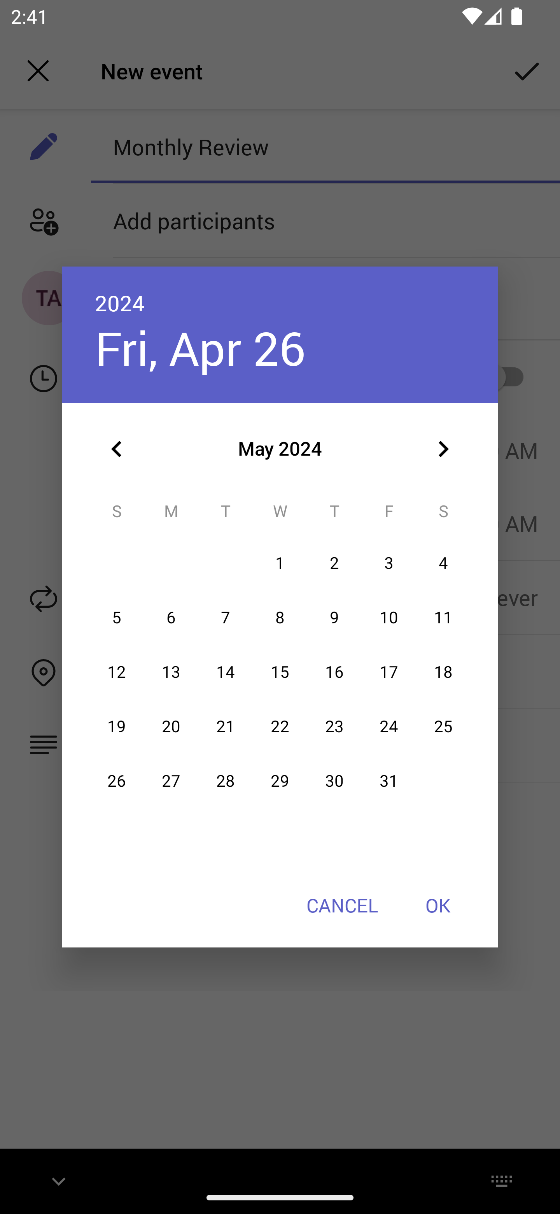 The width and height of the screenshot is (560, 1214). What do you see at coordinates (389, 672) in the screenshot?
I see `17 17 May 2024` at bounding box center [389, 672].